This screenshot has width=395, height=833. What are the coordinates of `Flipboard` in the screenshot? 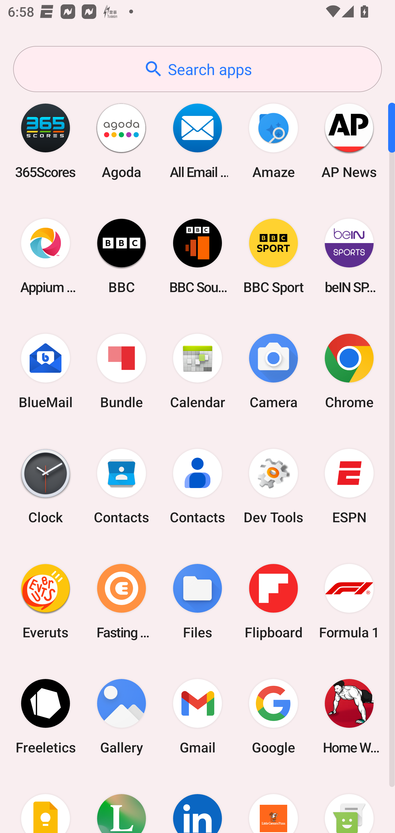 It's located at (273, 601).